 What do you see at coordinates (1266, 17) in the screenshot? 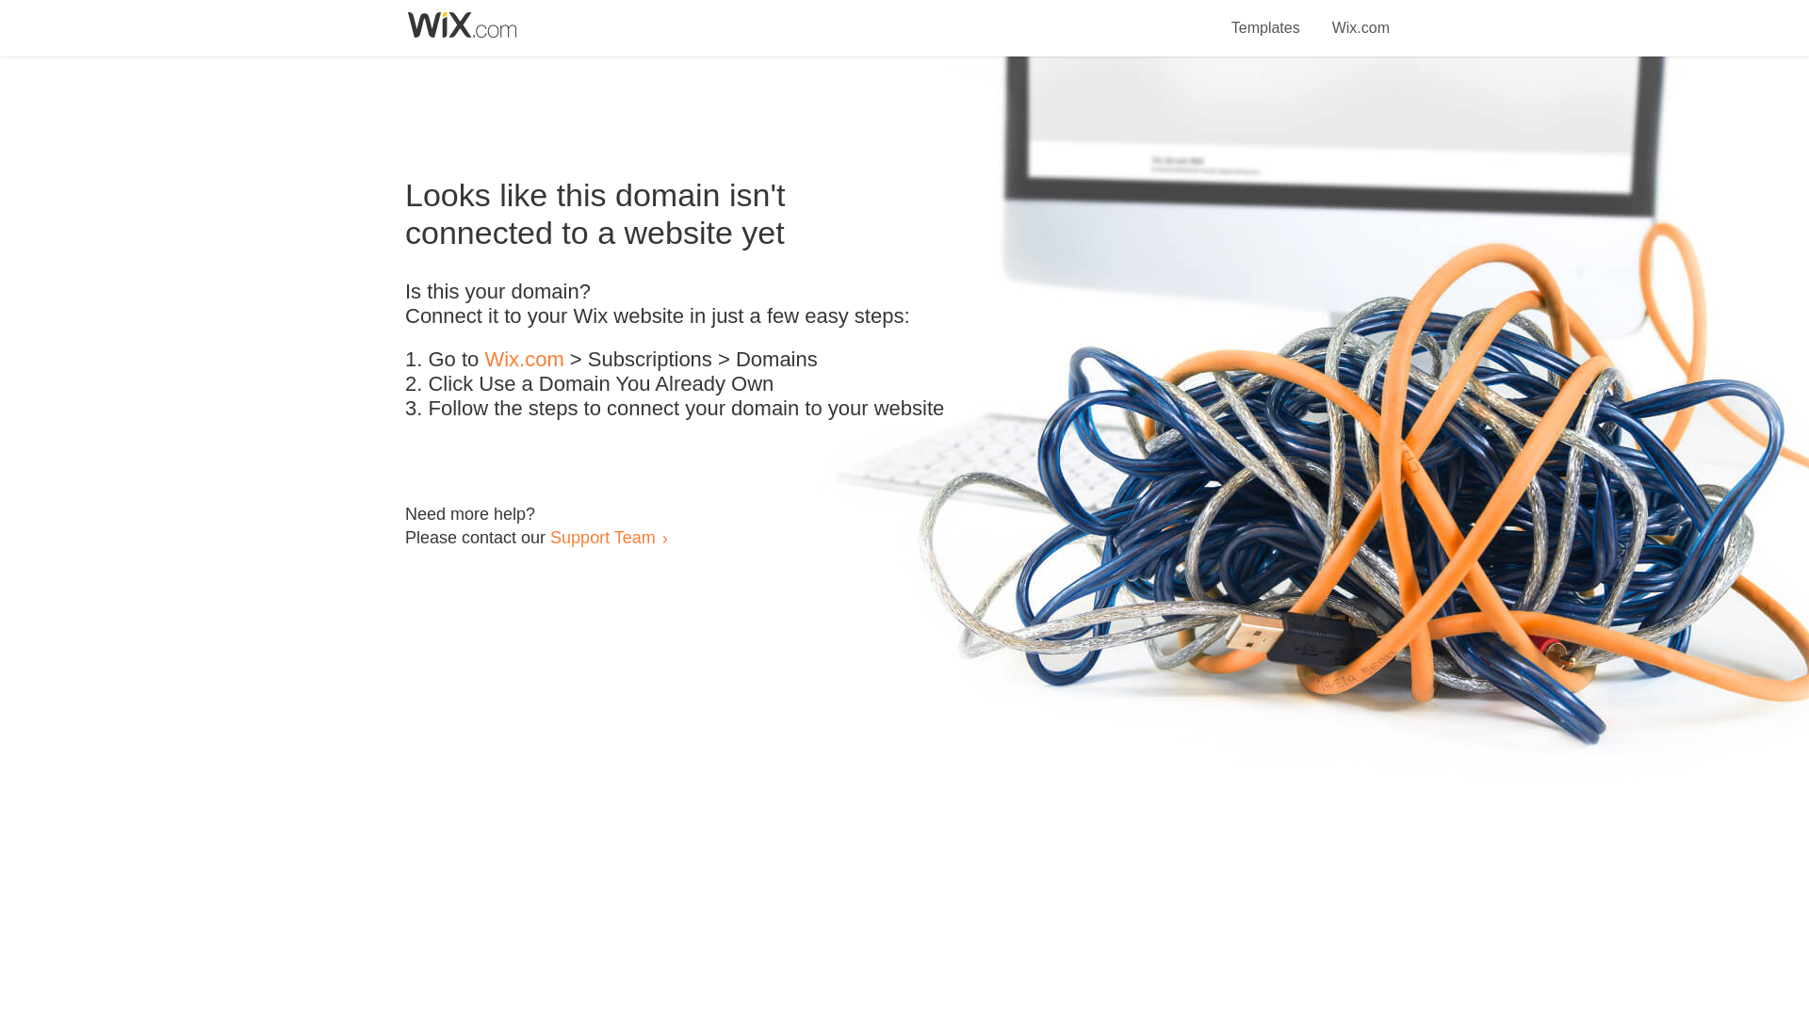
I see `Templates` at bounding box center [1266, 17].